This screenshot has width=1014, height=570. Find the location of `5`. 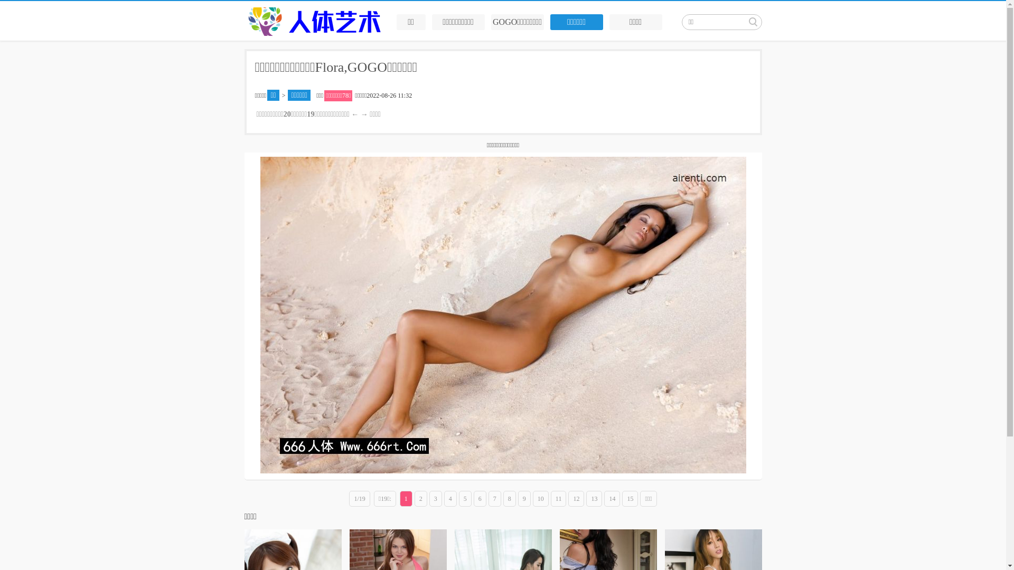

5 is located at coordinates (465, 499).